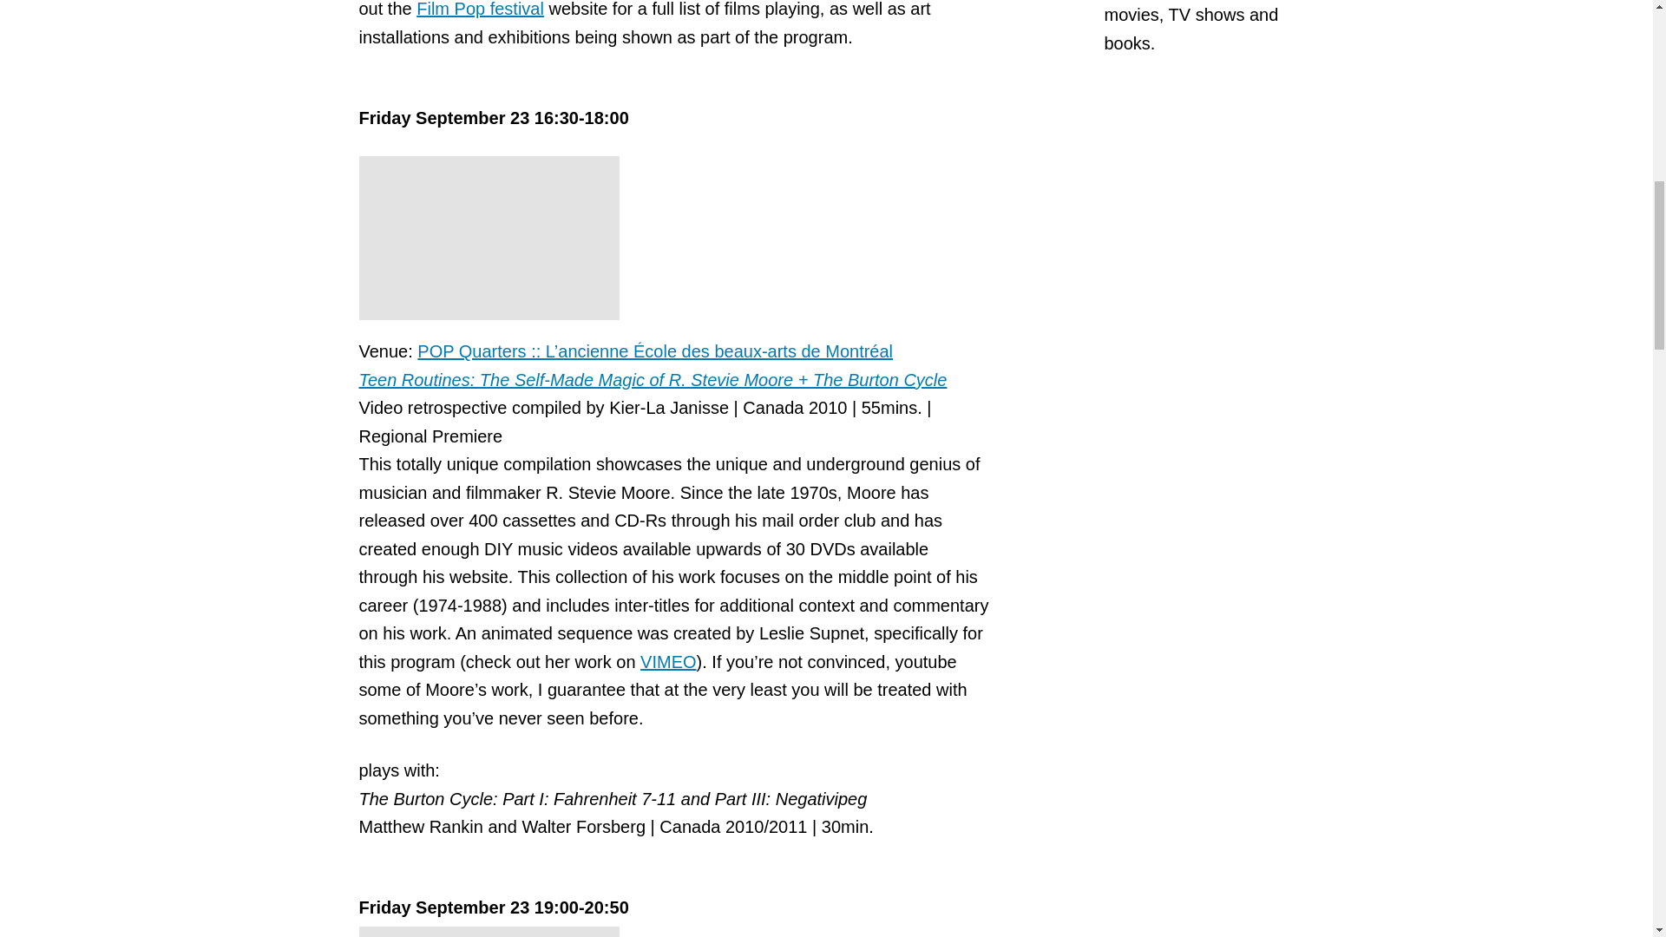  I want to click on VIMEO, so click(668, 661).